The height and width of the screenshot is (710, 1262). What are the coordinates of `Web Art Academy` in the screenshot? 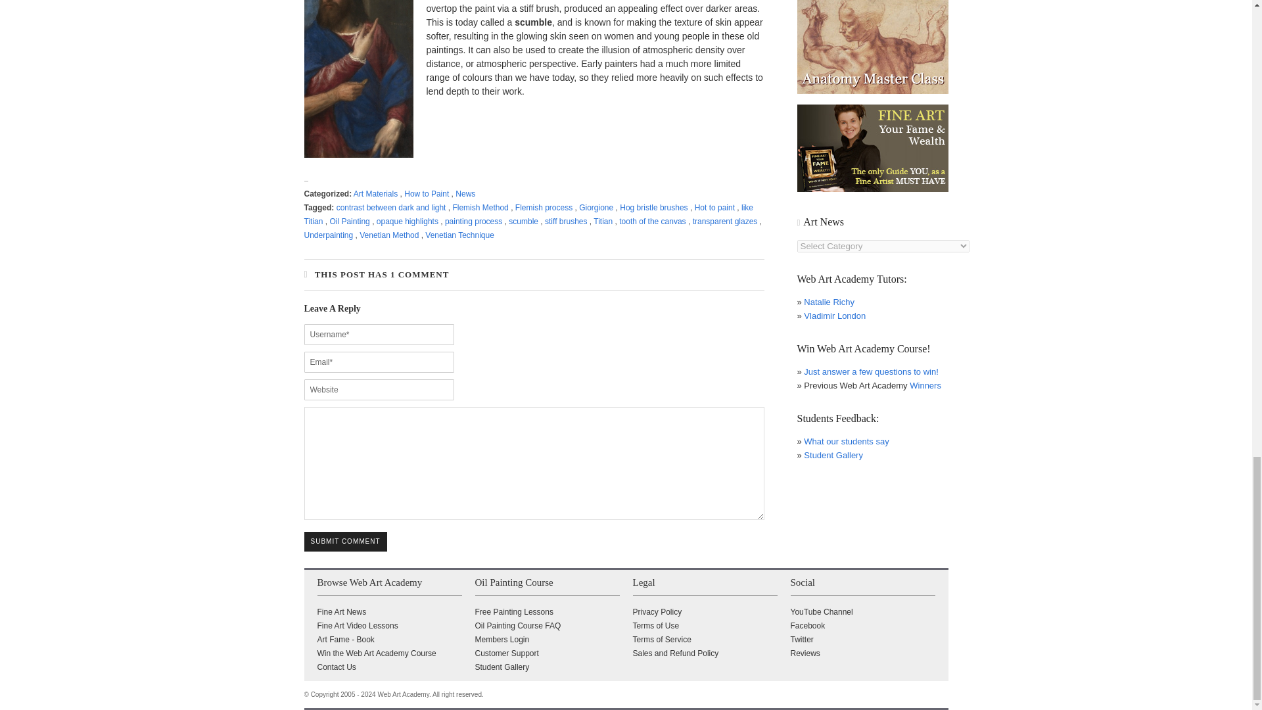 It's located at (403, 694).